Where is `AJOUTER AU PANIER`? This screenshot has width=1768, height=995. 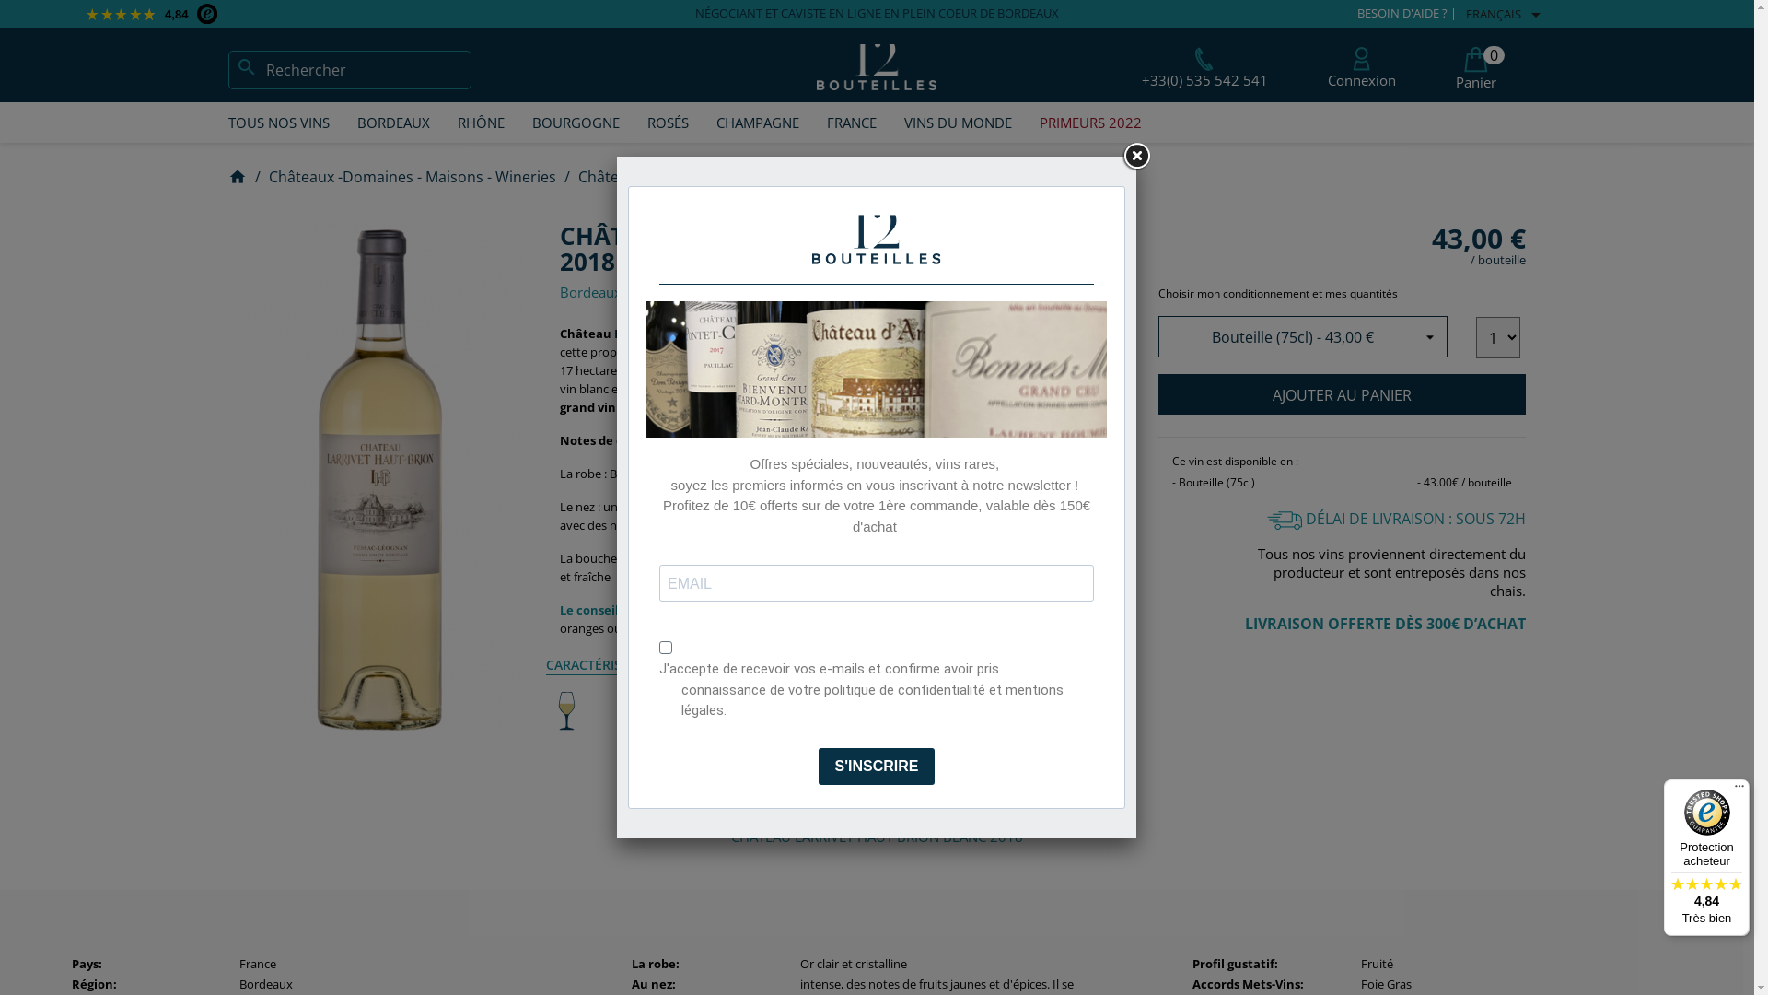 AJOUTER AU PANIER is located at coordinates (1343, 394).